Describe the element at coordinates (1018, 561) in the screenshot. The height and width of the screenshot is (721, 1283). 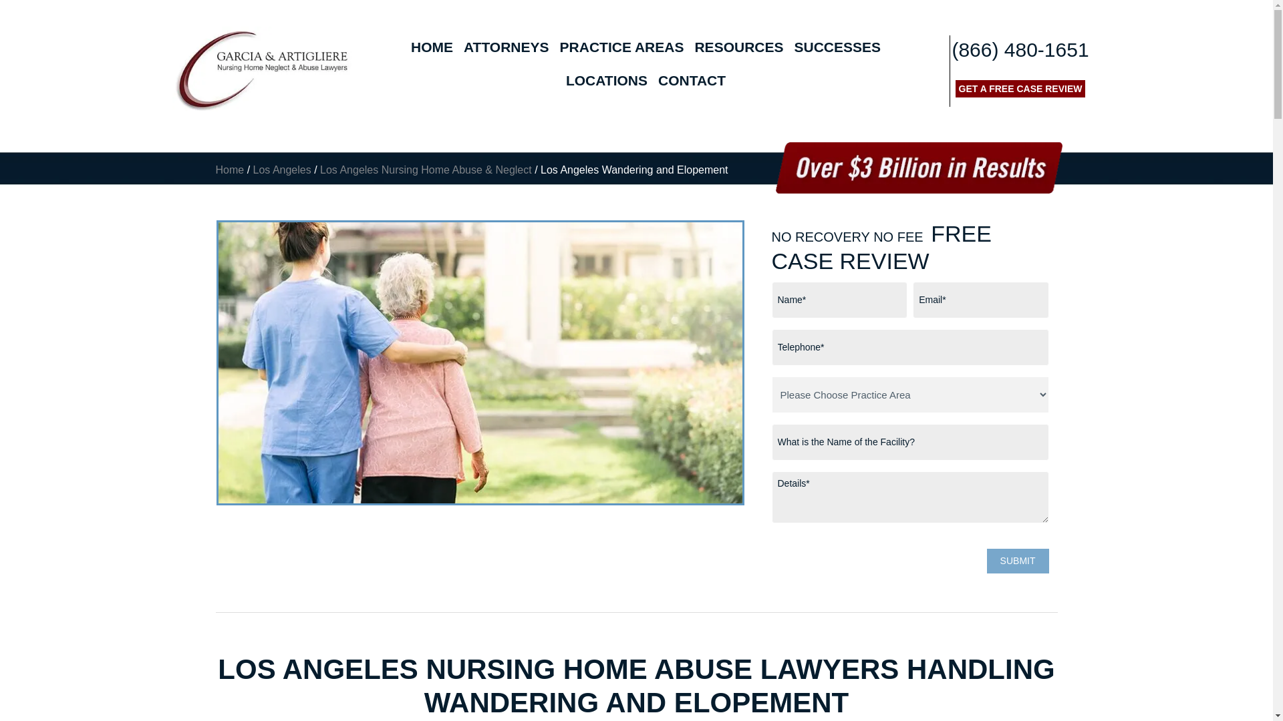
I see `Submit` at that location.